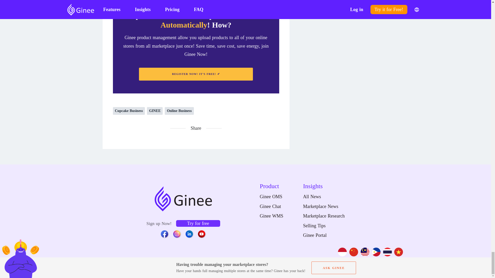 Image resolution: width=495 pixels, height=278 pixels. Describe the element at coordinates (324, 206) in the screenshot. I see `Marketplace News` at that location.